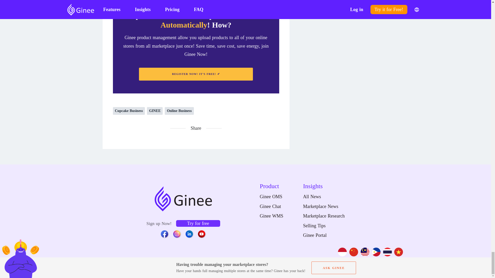 Image resolution: width=495 pixels, height=278 pixels. Describe the element at coordinates (324, 206) in the screenshot. I see `Marketplace News` at that location.